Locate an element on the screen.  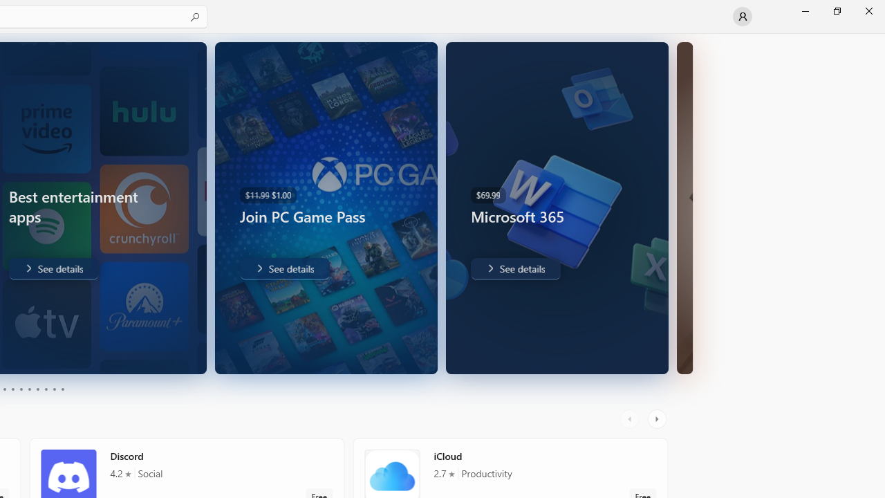
Page 10 is located at coordinates (62, 389).